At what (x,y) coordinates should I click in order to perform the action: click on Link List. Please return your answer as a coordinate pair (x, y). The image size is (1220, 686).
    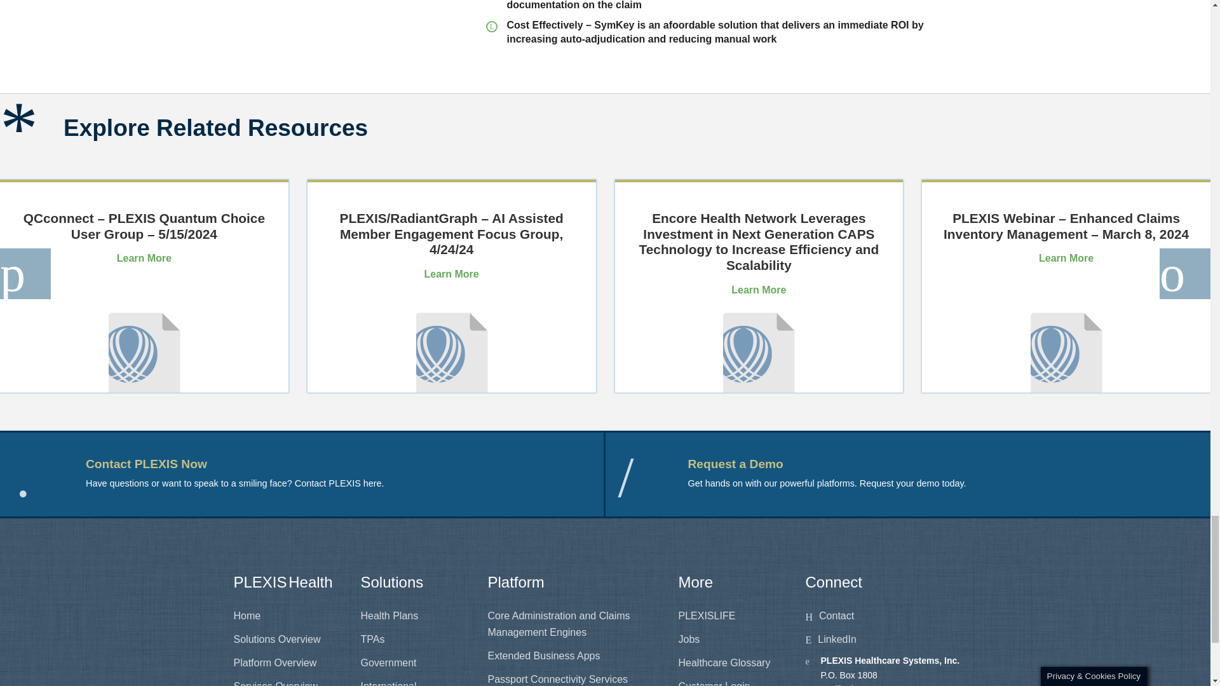
    Looking at the image, I should click on (414, 642).